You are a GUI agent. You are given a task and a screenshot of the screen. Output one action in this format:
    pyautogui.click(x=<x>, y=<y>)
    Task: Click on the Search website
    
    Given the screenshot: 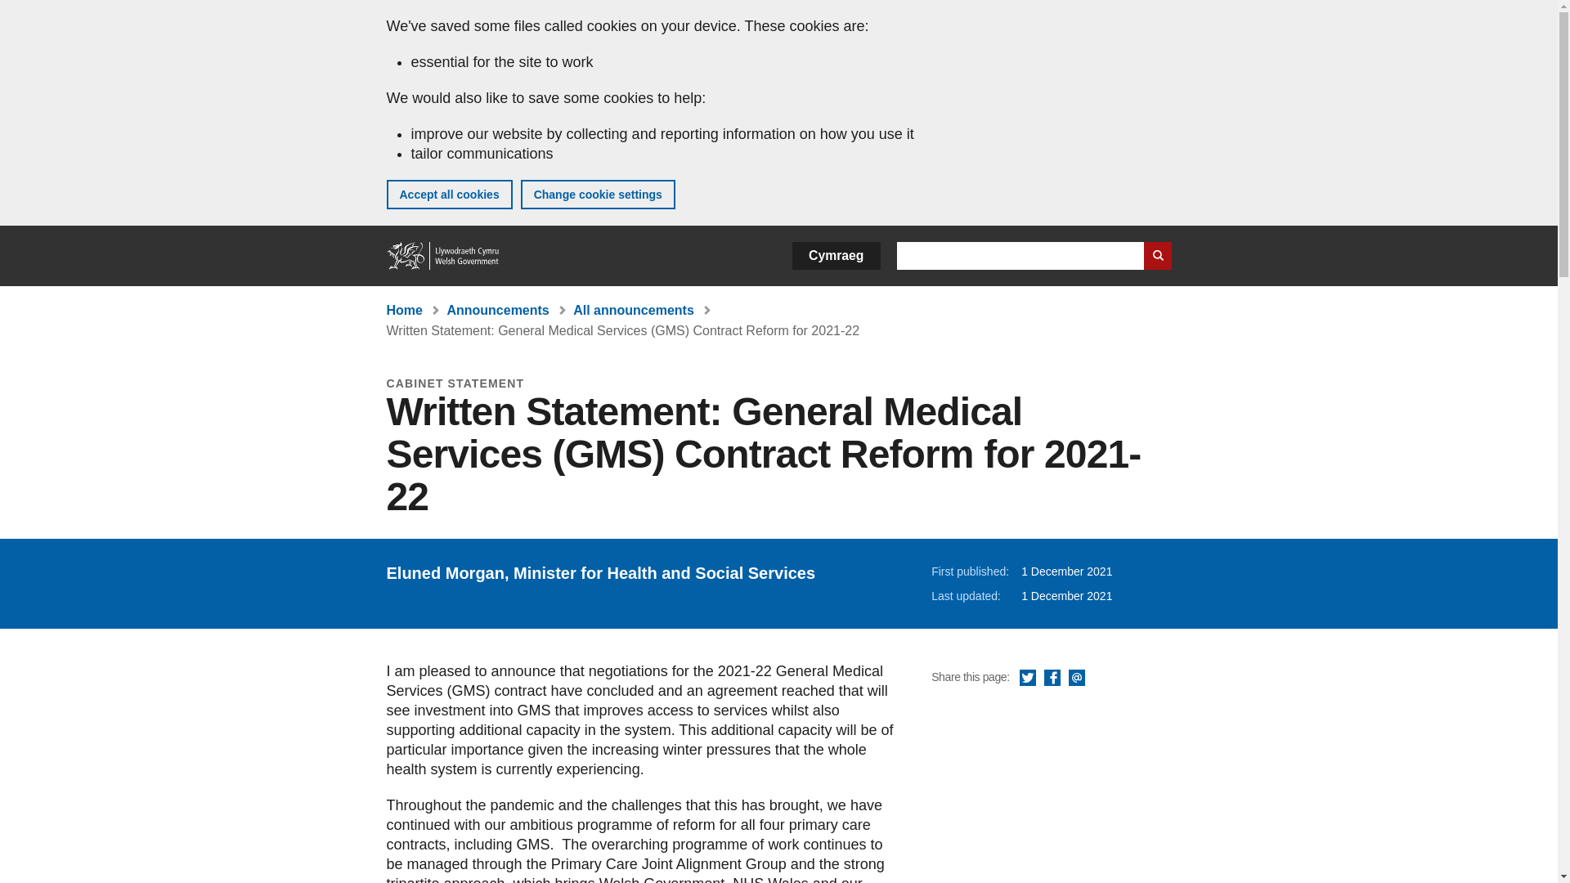 What is the action you would take?
    pyautogui.click(x=1156, y=255)
    